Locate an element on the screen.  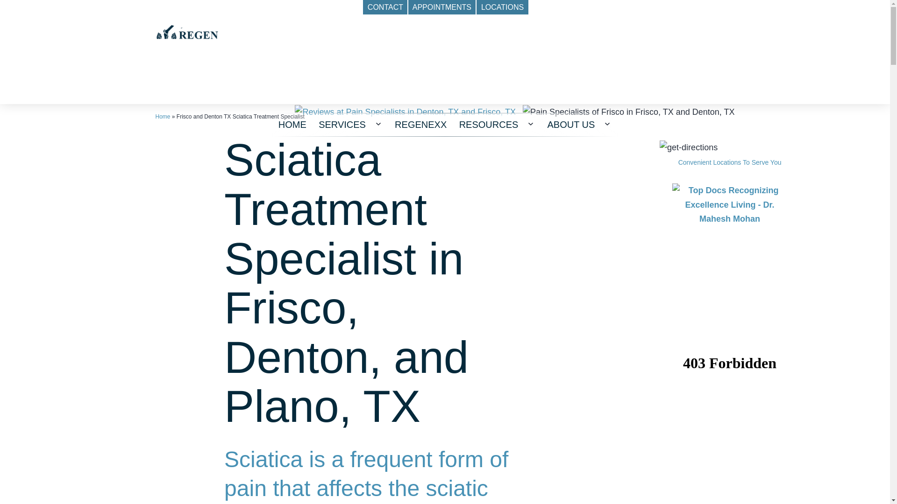
Open menu is located at coordinates (378, 124).